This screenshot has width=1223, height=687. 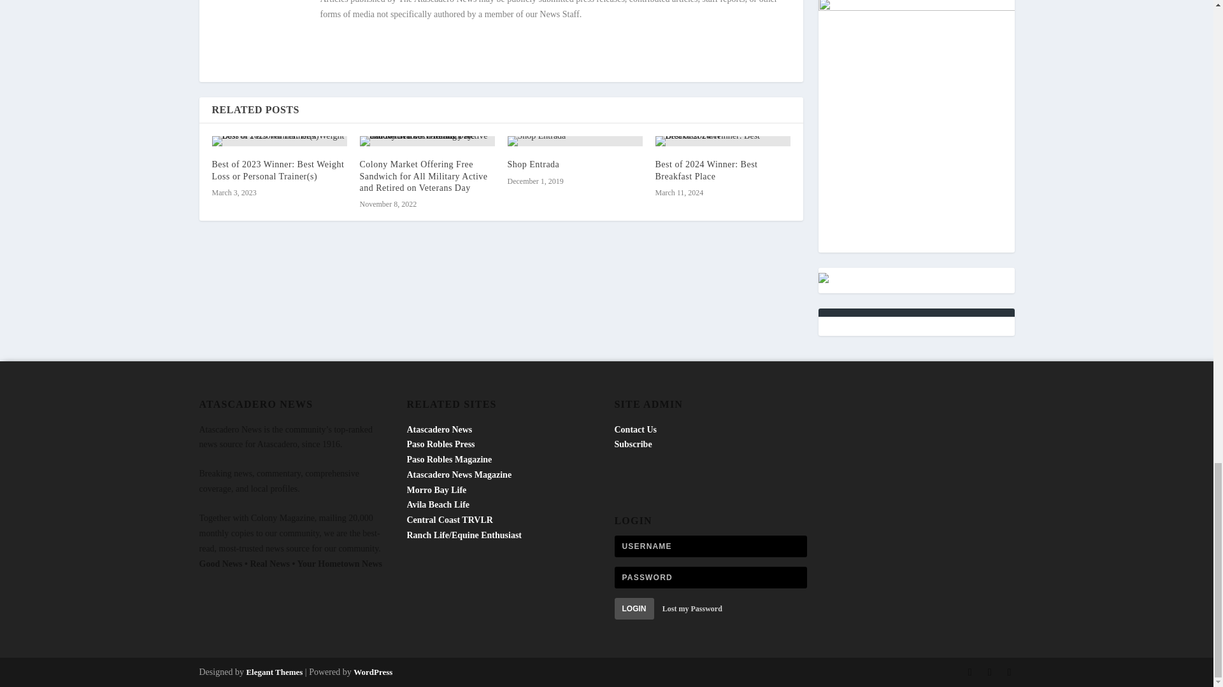 I want to click on Best of 2024 Winner: Best Breakfast Place, so click(x=706, y=170).